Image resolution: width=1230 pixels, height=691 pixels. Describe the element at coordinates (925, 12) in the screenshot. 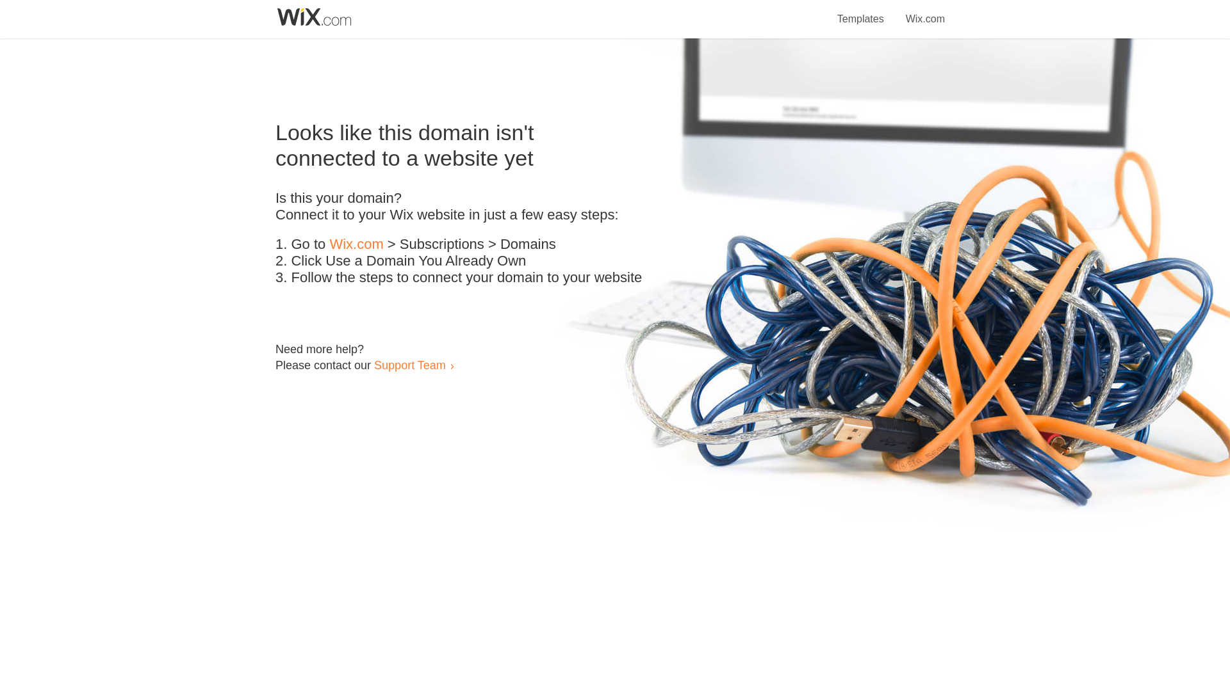

I see `Wix.com` at that location.